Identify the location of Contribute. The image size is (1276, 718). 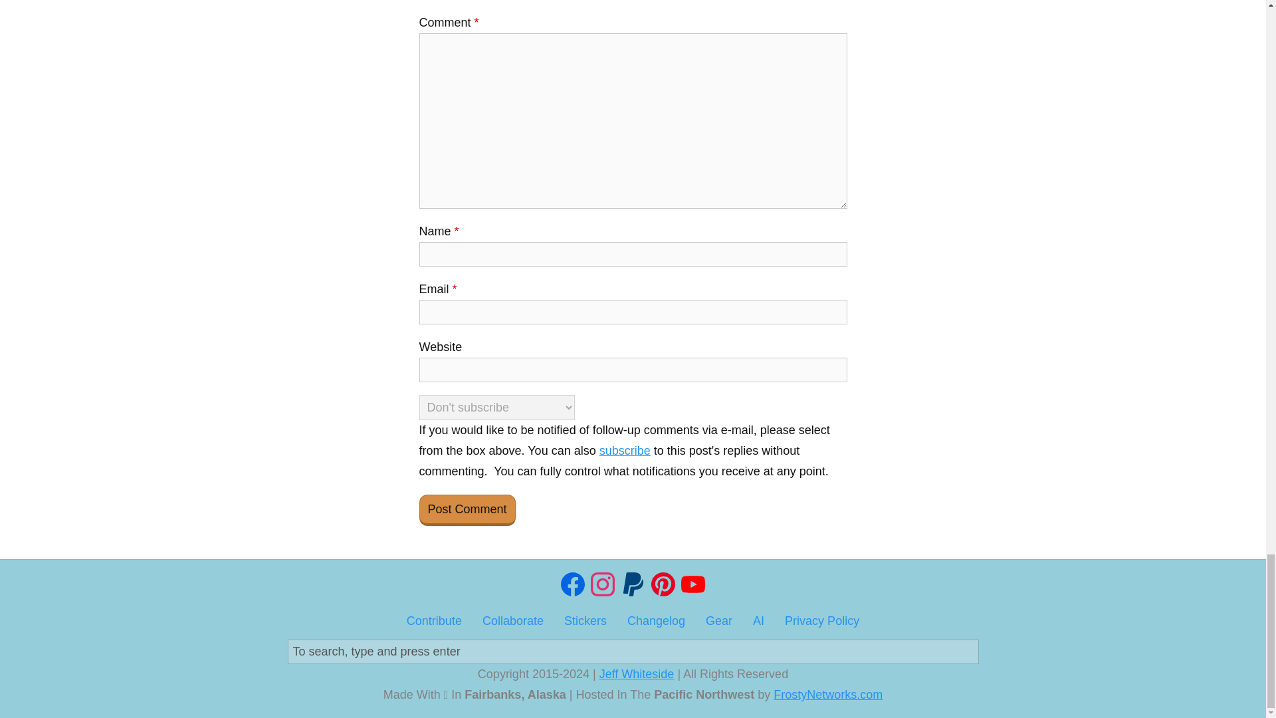
(435, 621).